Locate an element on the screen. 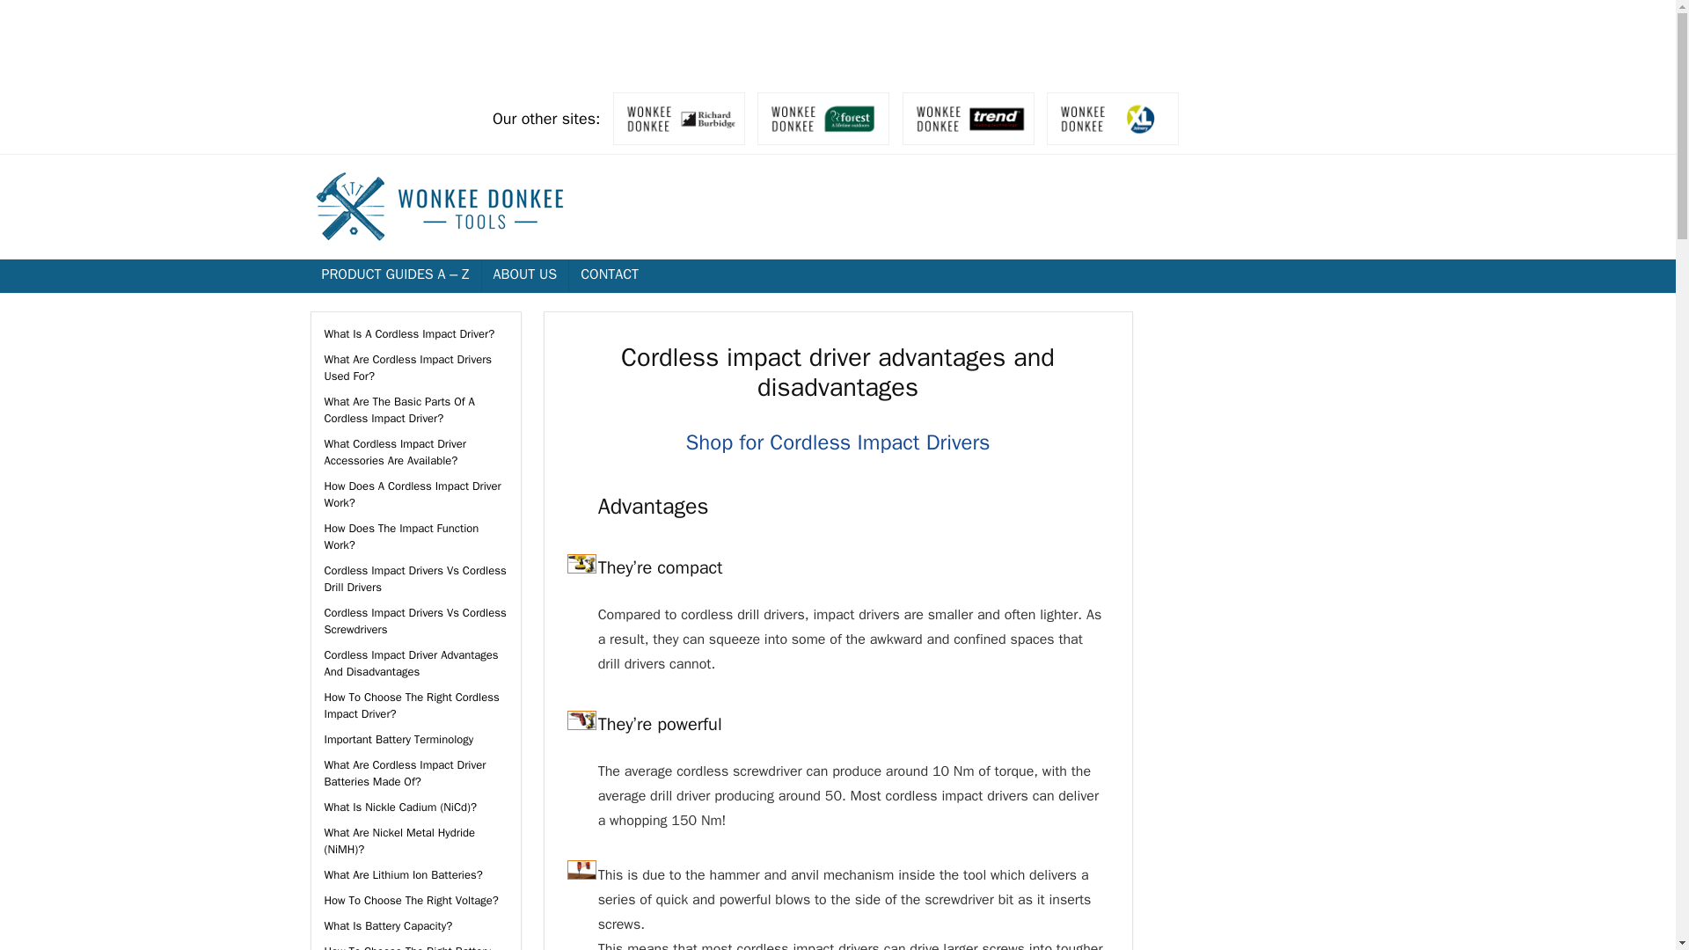  What Are The Basic Parts Of A Cordless Impact Driver? is located at coordinates (399, 410).